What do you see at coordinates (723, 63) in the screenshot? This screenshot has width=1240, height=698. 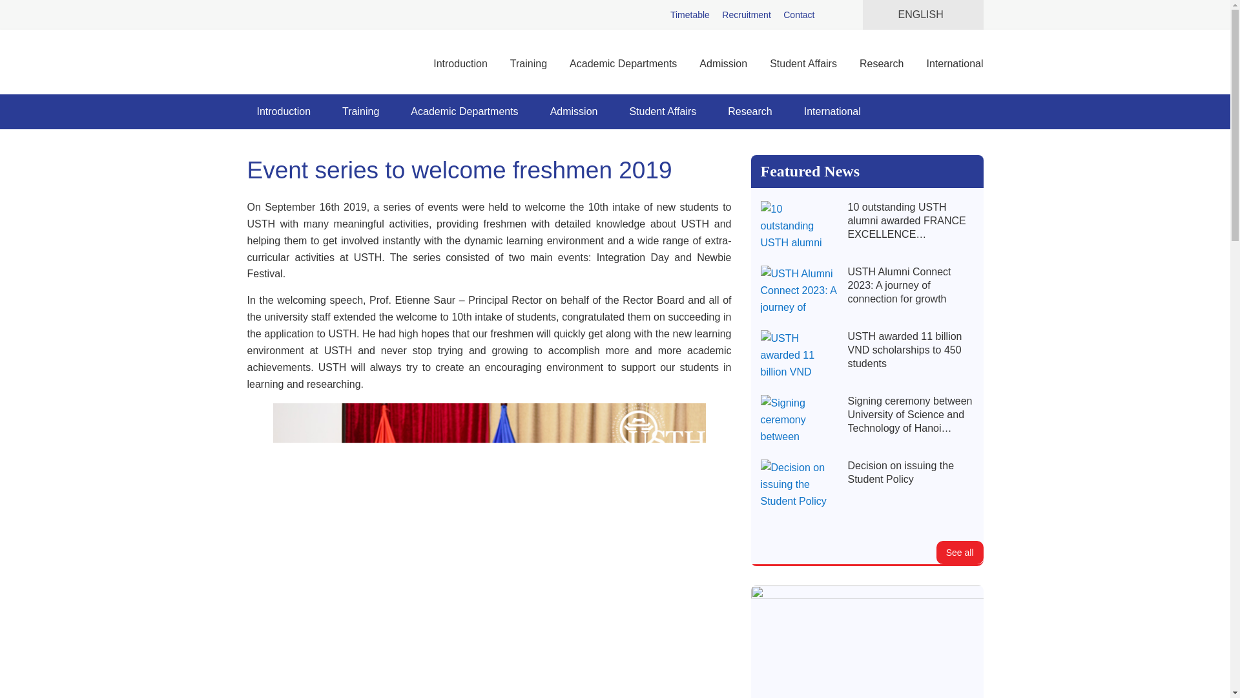 I see `Admission` at bounding box center [723, 63].